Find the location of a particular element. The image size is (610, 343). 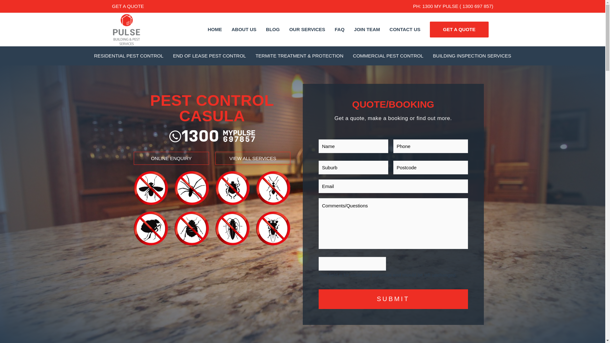

RESIDENTIAL PEST CONTROL is located at coordinates (128, 56).